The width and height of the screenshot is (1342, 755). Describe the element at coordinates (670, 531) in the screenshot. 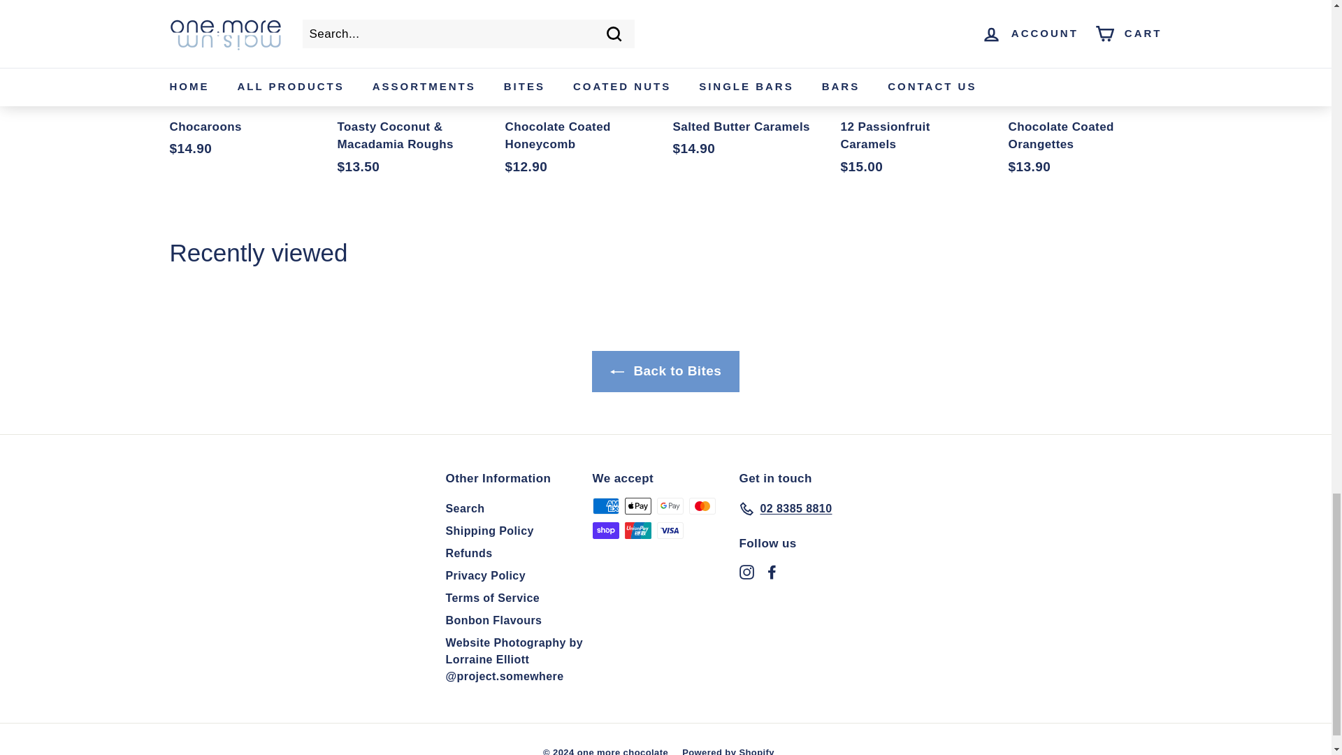

I see `Visa` at that location.